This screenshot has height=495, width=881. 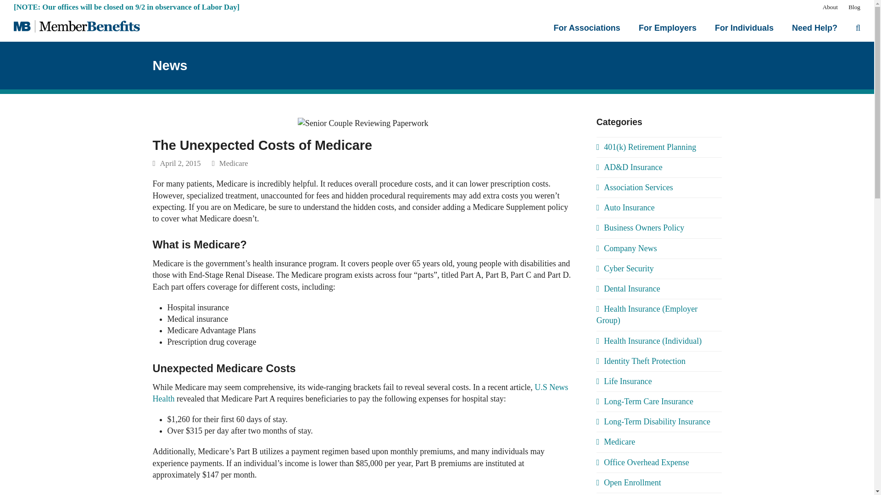 What do you see at coordinates (854, 6) in the screenshot?
I see `Blog` at bounding box center [854, 6].